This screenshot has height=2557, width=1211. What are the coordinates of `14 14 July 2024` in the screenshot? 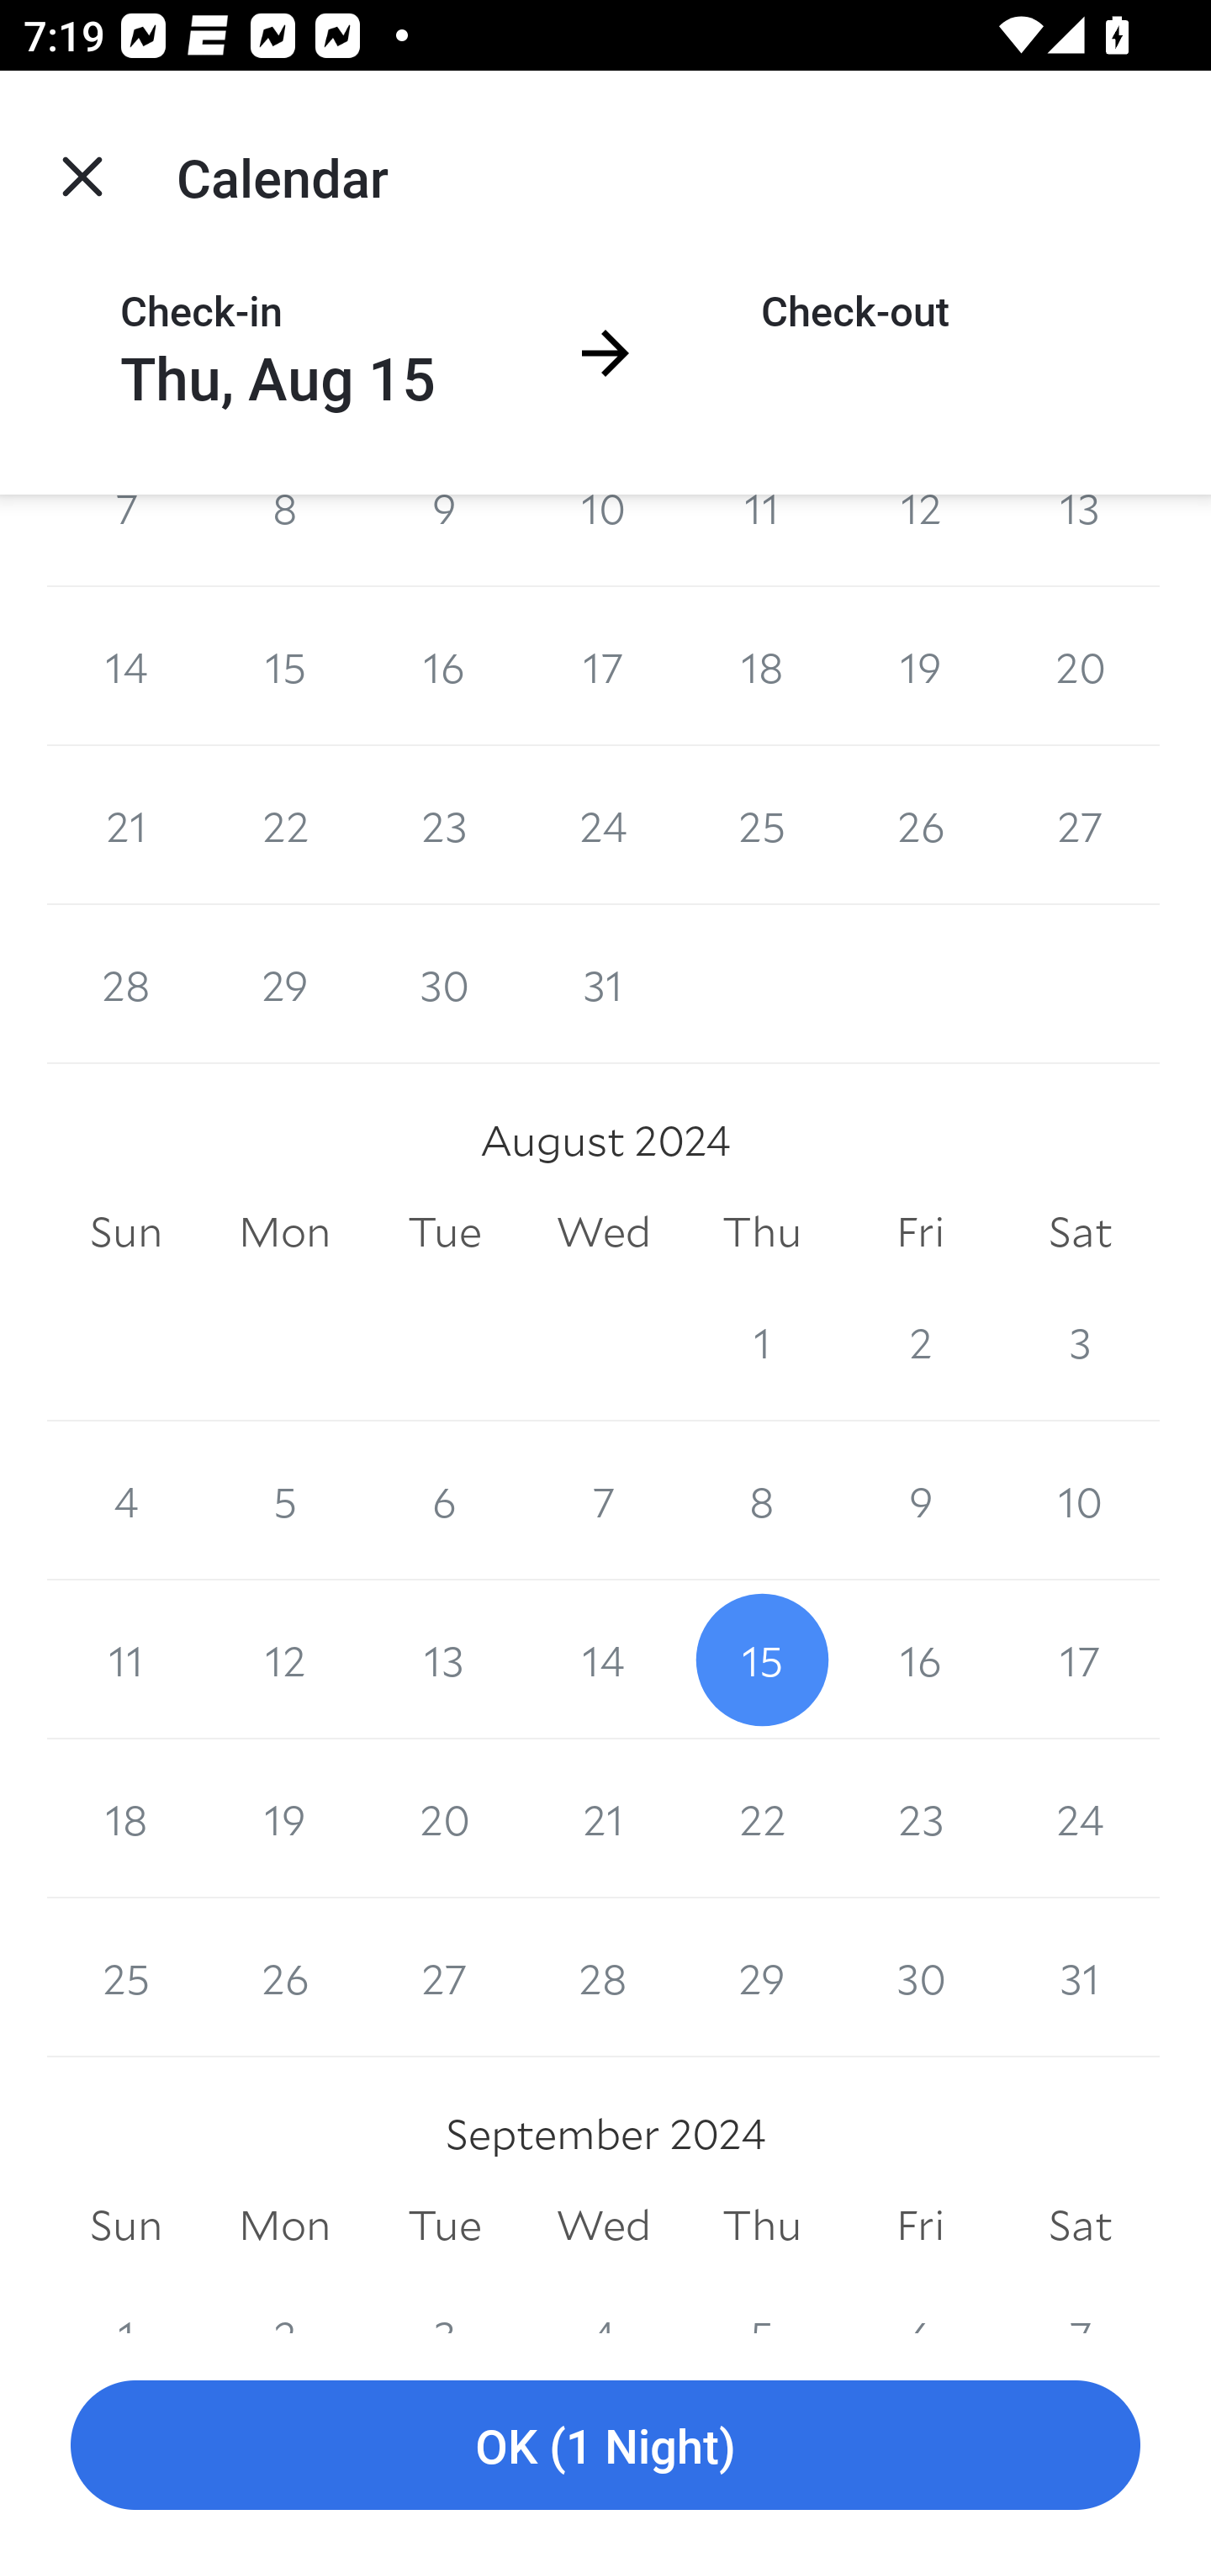 It's located at (126, 667).